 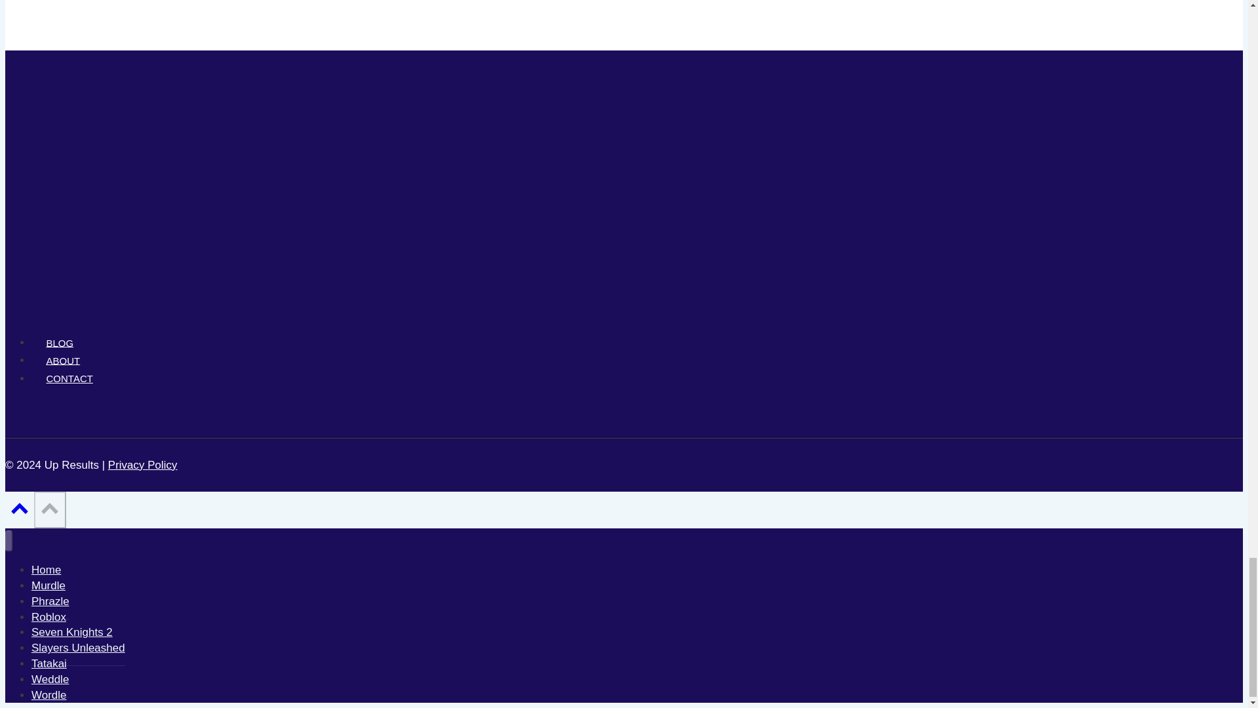 What do you see at coordinates (50, 507) in the screenshot?
I see `Scroll to top` at bounding box center [50, 507].